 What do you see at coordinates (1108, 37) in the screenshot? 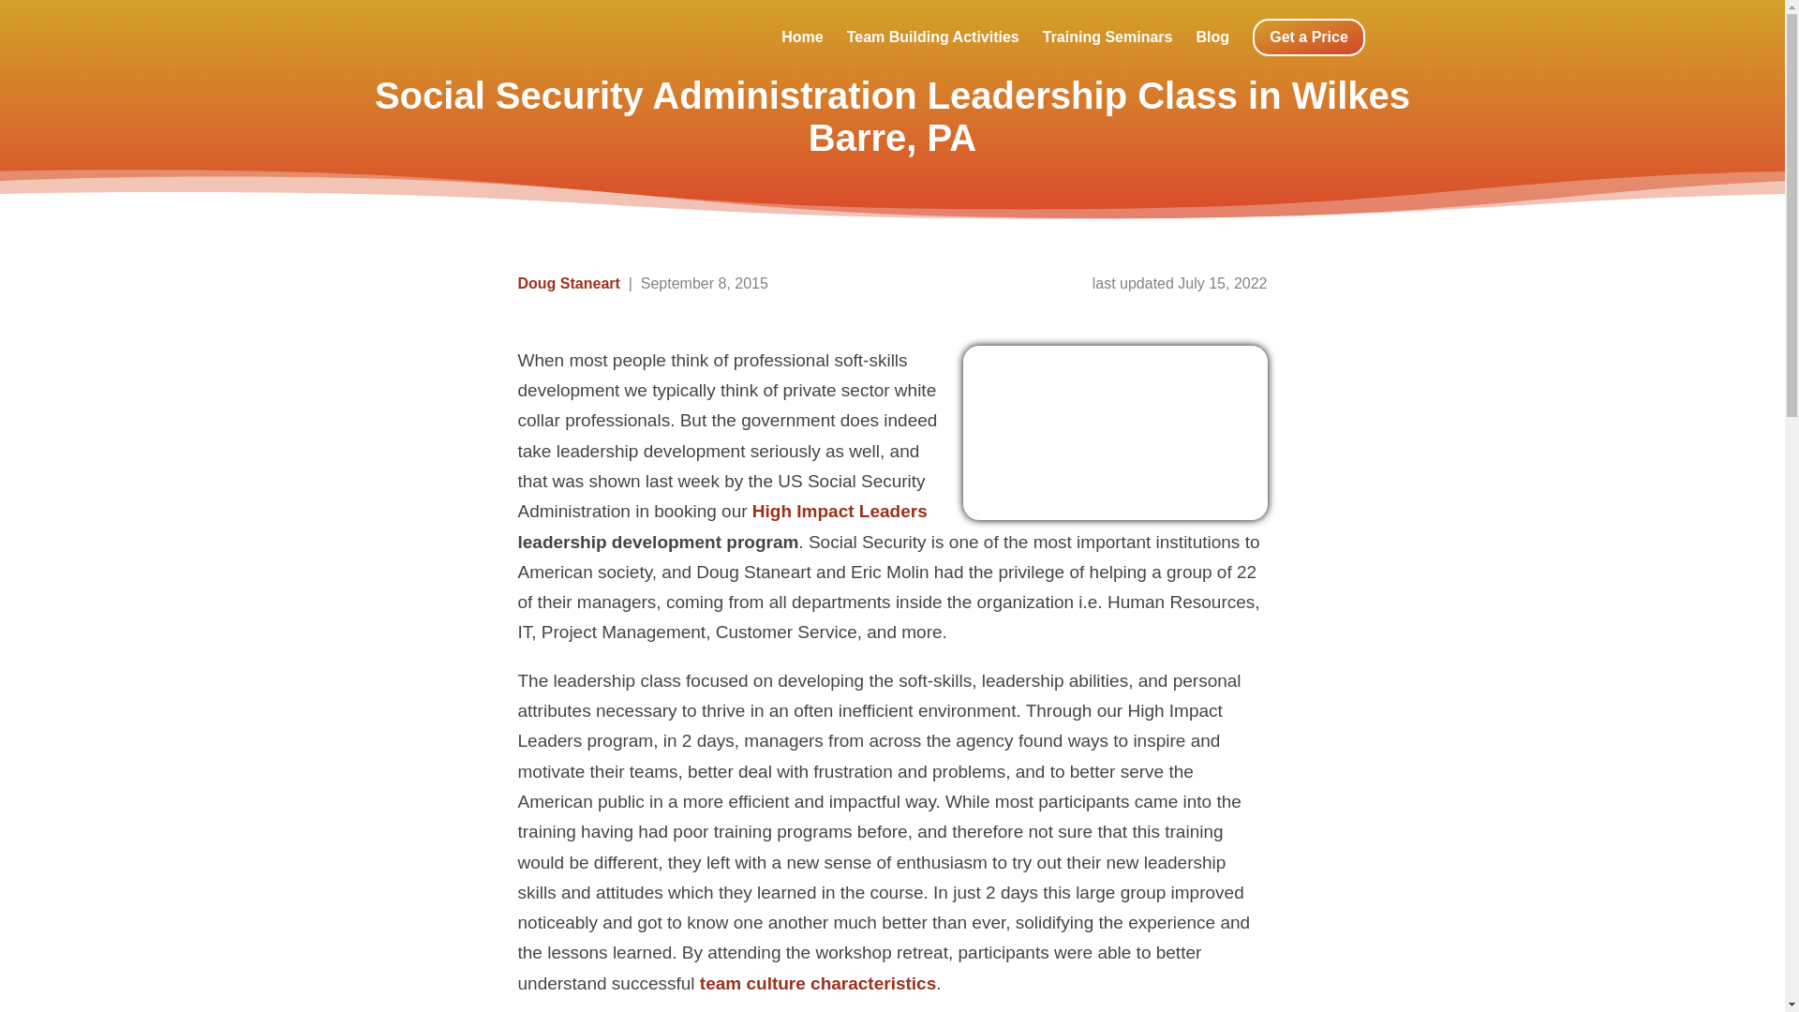
I see `Training Seminars` at bounding box center [1108, 37].